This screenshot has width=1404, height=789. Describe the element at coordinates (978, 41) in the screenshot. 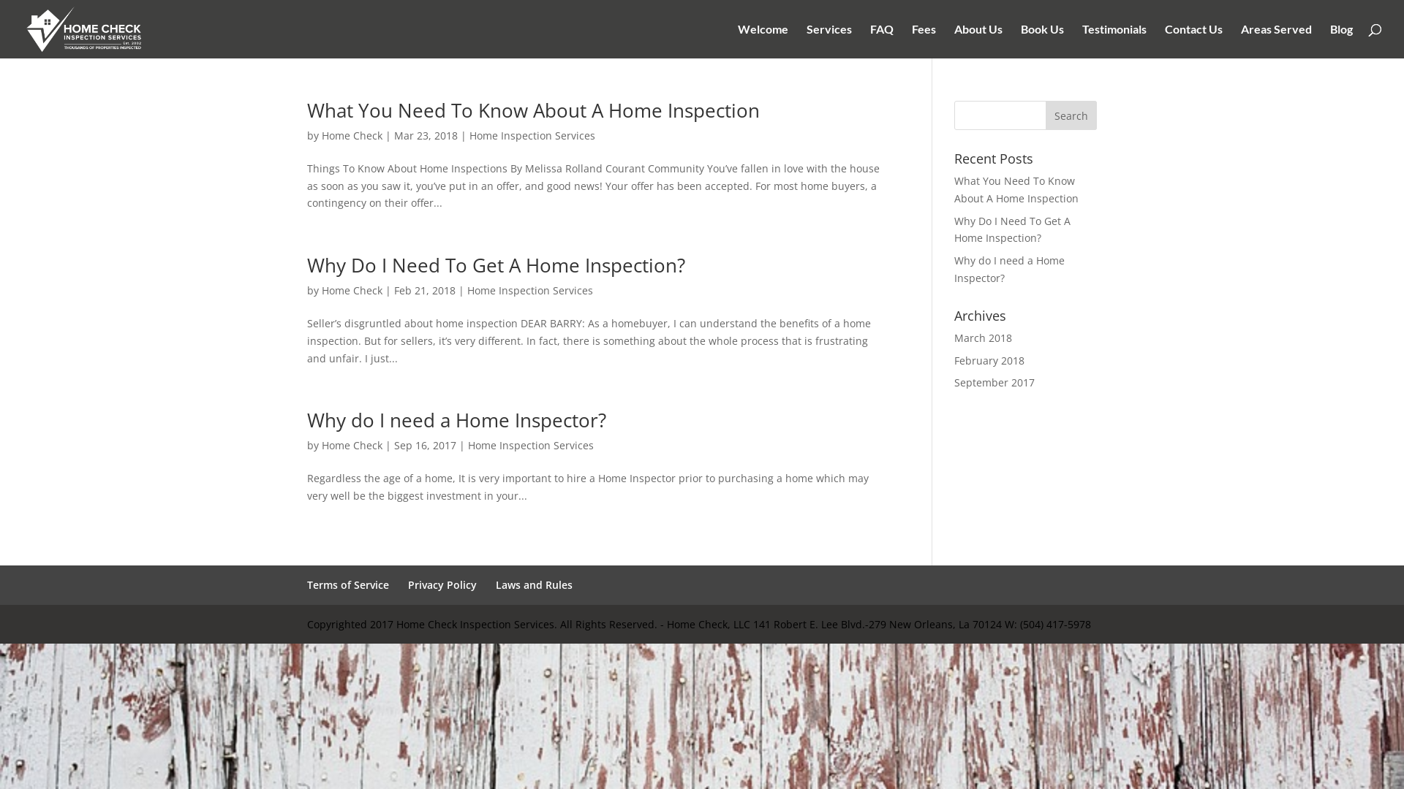

I see `About Us` at that location.